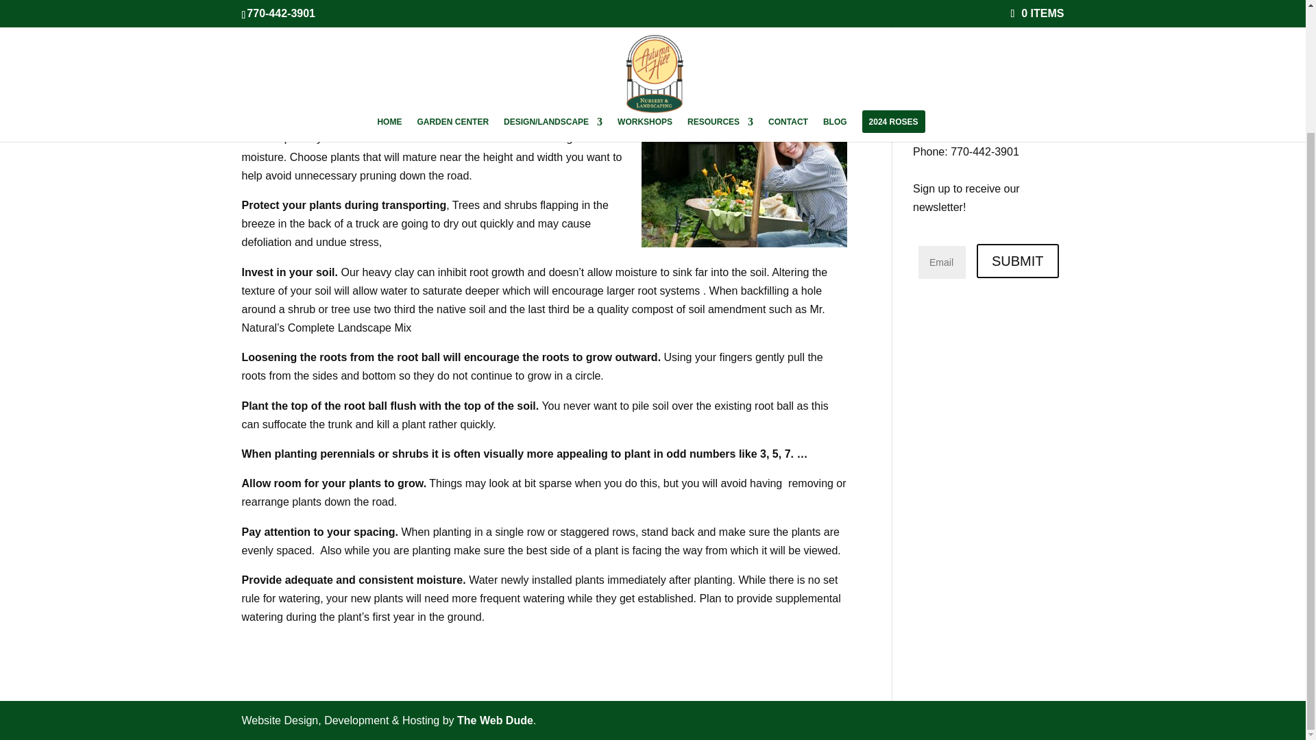  What do you see at coordinates (262, 65) in the screenshot?
I see `Posts by eric` at bounding box center [262, 65].